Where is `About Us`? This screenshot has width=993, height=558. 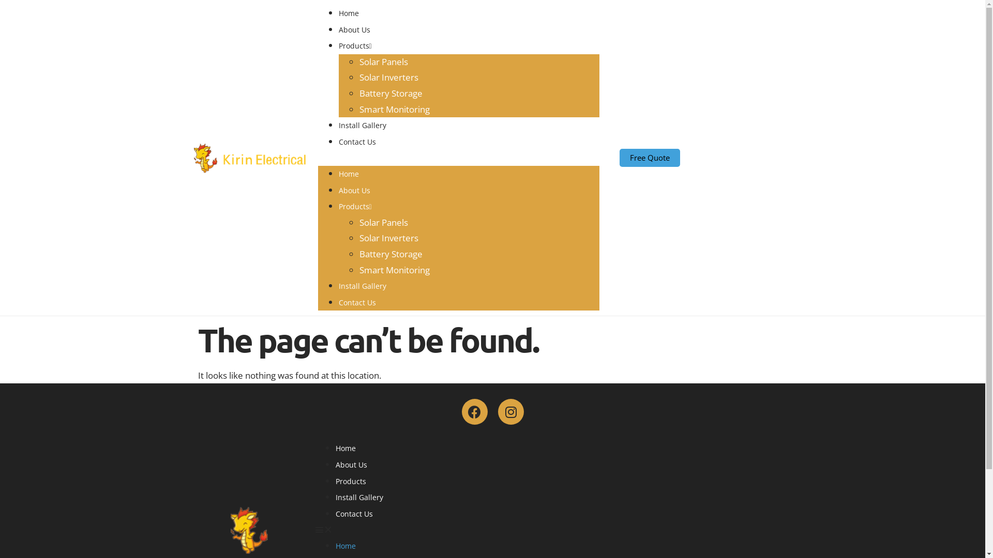 About Us is located at coordinates (354, 190).